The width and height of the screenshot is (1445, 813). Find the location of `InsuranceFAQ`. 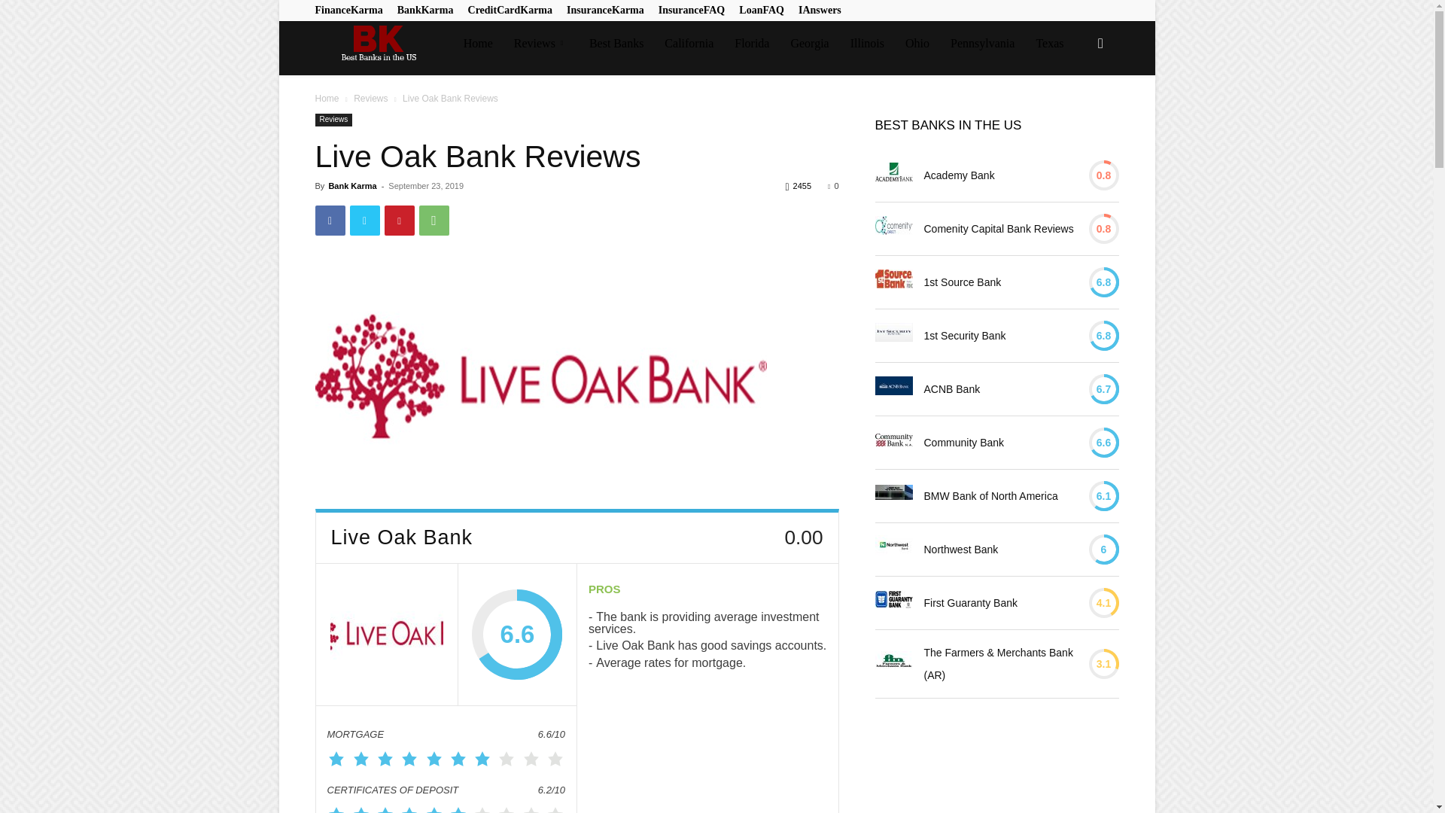

InsuranceFAQ is located at coordinates (692, 10).